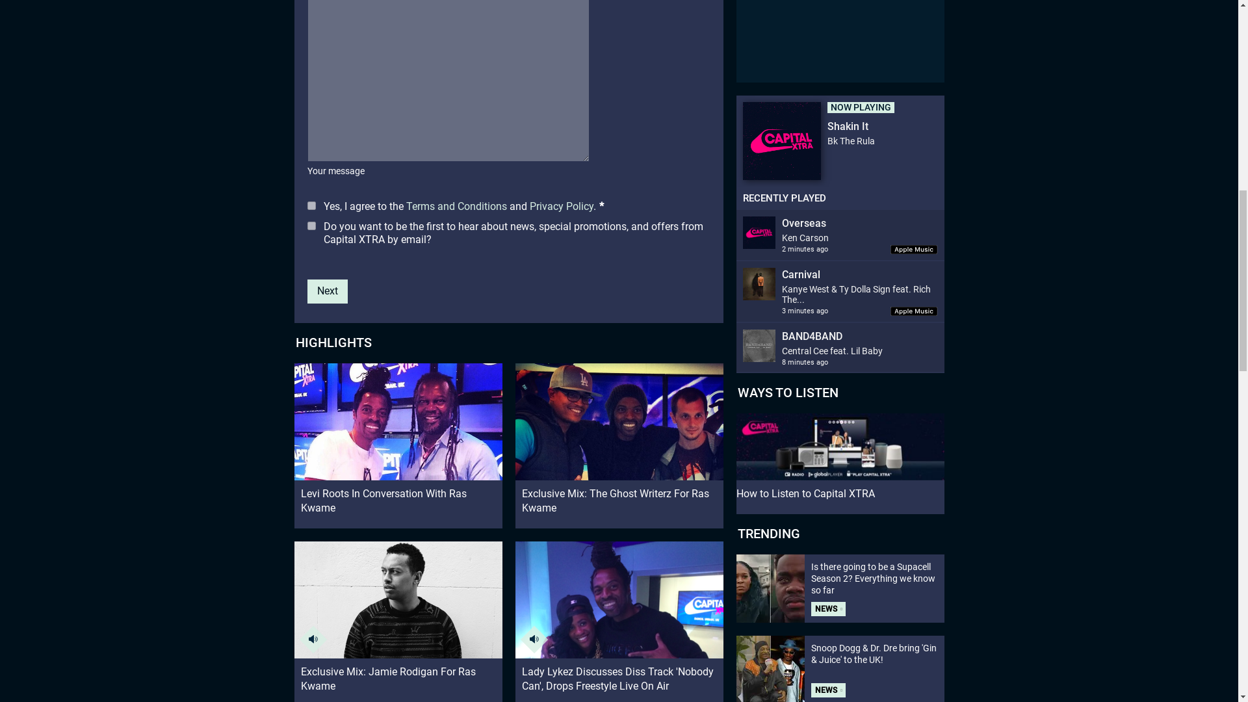  Describe the element at coordinates (311, 205) in the screenshot. I see `on` at that location.